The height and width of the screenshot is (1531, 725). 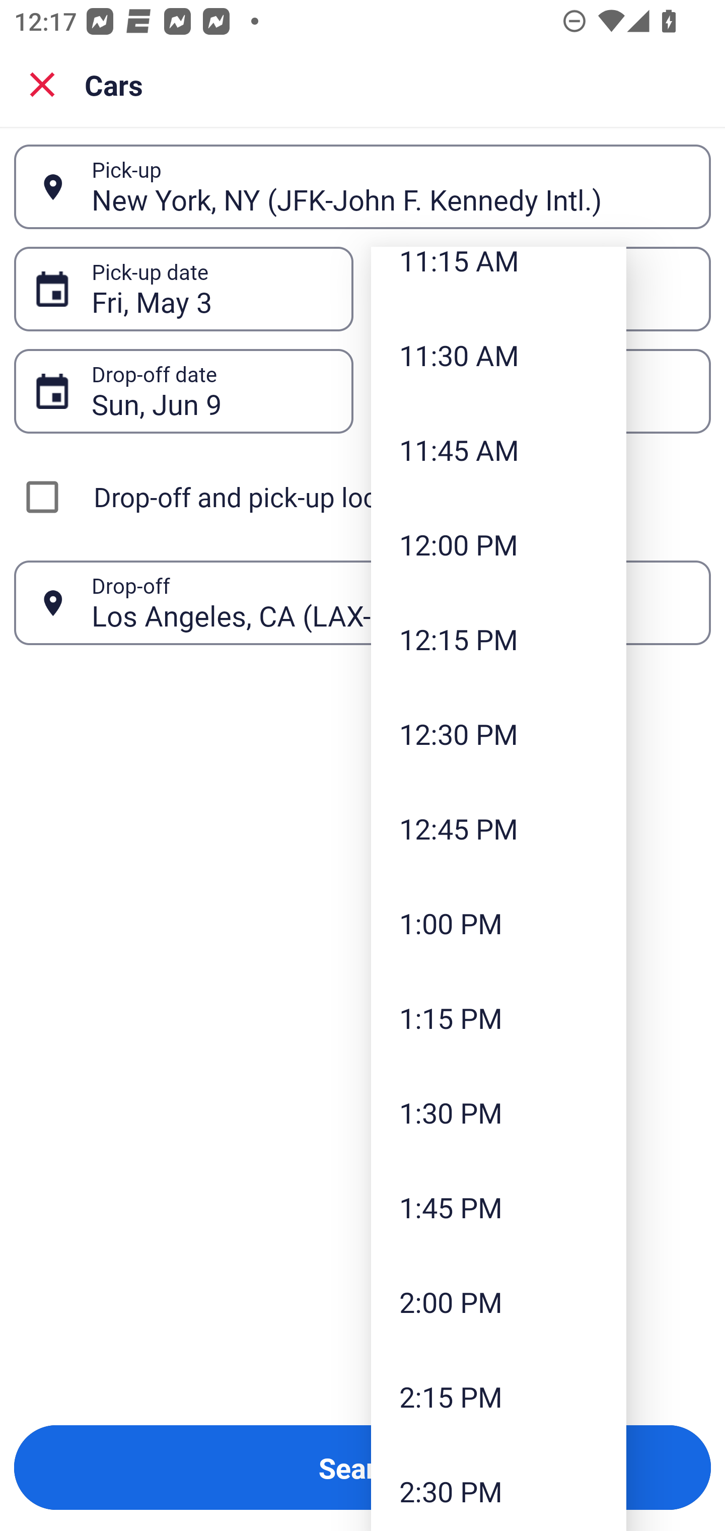 I want to click on 11:15 AM, so click(x=498, y=277).